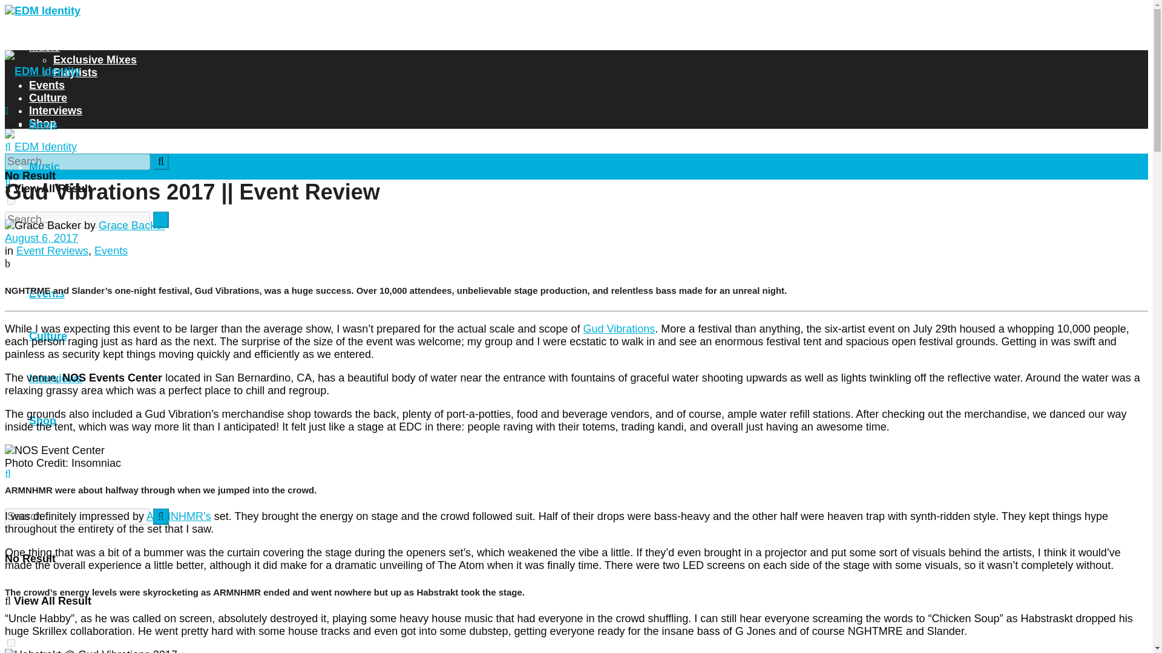  Describe the element at coordinates (11, 201) in the screenshot. I see `on` at that location.